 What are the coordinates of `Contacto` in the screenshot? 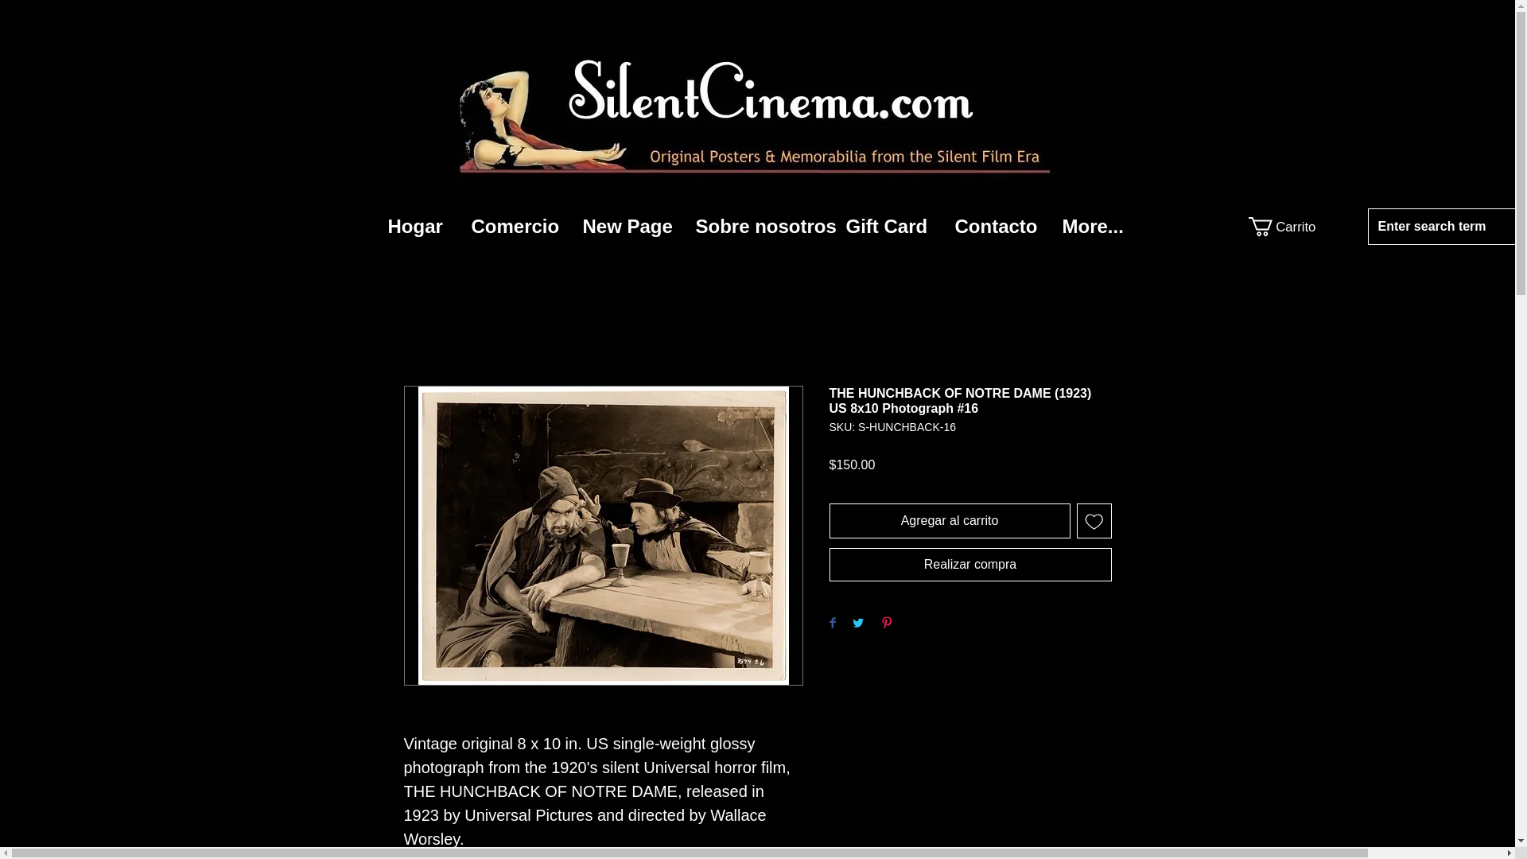 It's located at (997, 226).